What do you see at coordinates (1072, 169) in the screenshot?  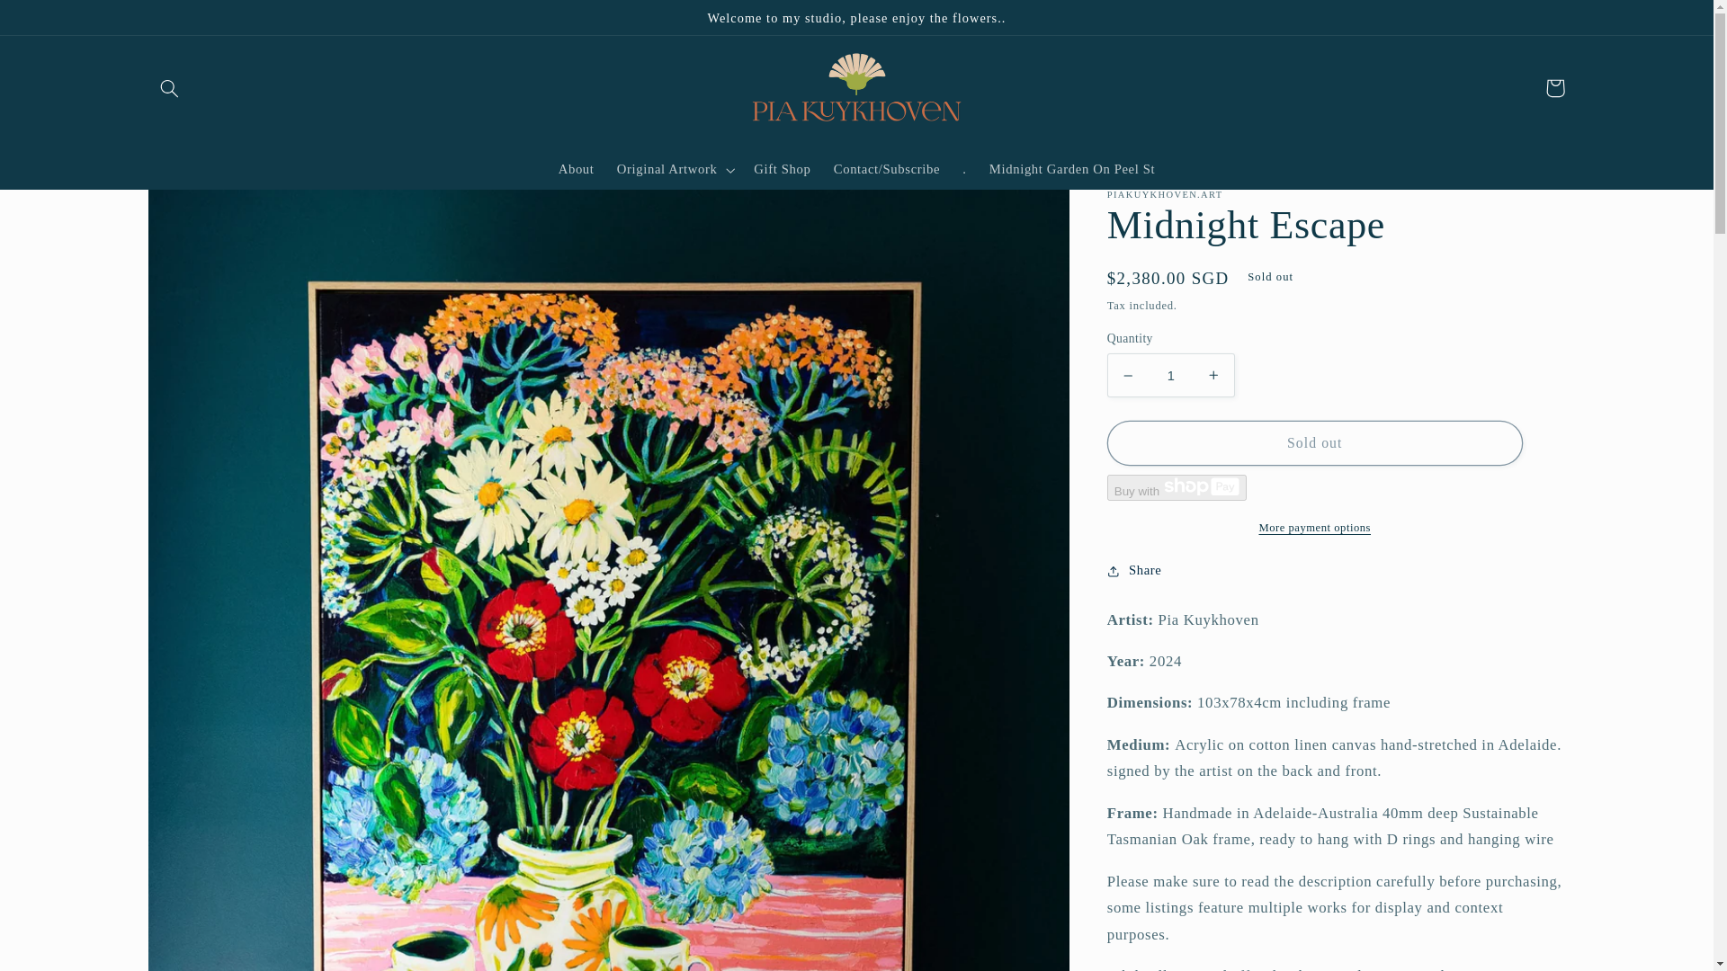 I see `Midnight Garden On Peel St` at bounding box center [1072, 169].